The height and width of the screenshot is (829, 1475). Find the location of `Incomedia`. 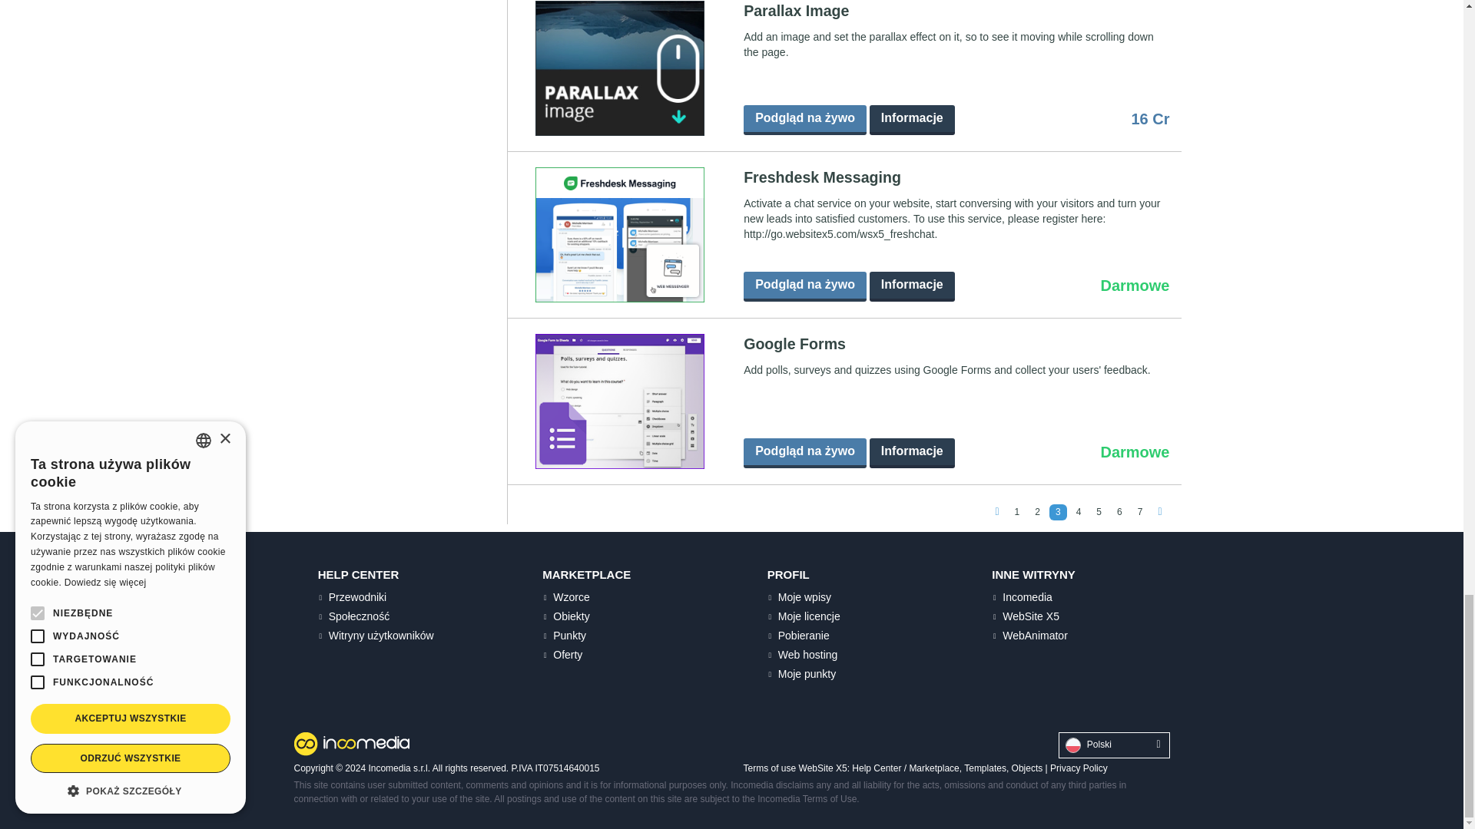

Incomedia is located at coordinates (350, 743).